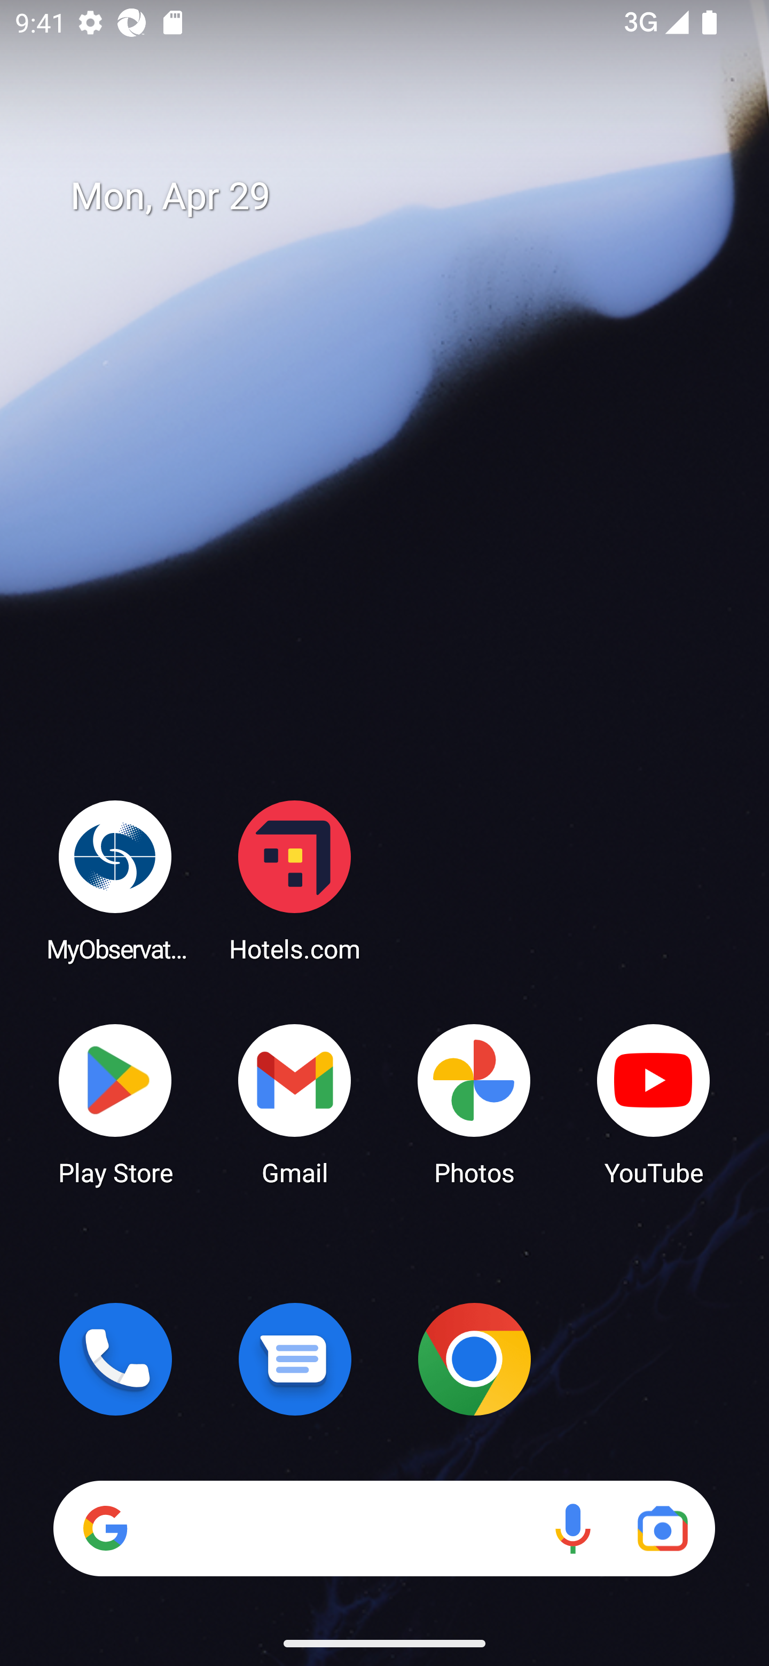  What do you see at coordinates (654, 1103) in the screenshot?
I see `YouTube` at bounding box center [654, 1103].